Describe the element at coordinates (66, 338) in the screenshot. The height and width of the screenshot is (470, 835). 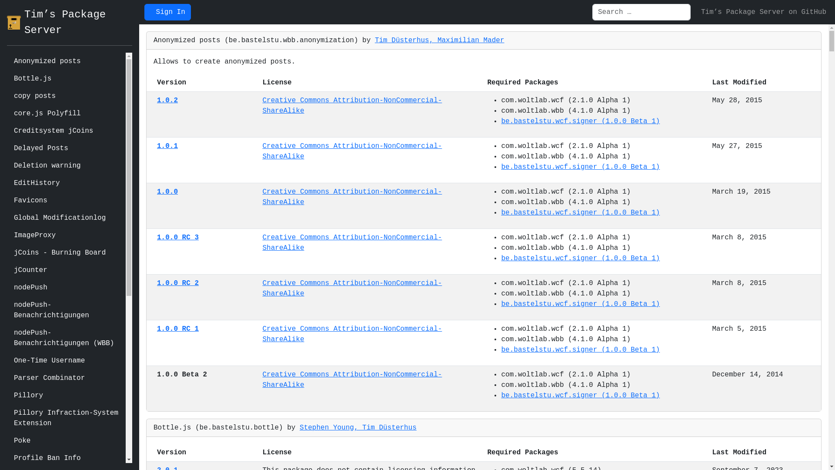
I see `nodePush-Benachrichtigungen (WBB)` at that location.